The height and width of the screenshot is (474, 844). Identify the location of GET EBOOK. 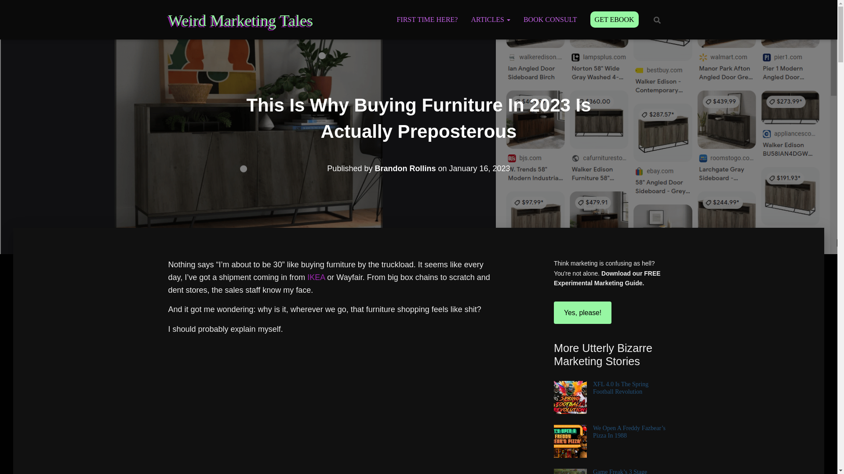
(615, 20).